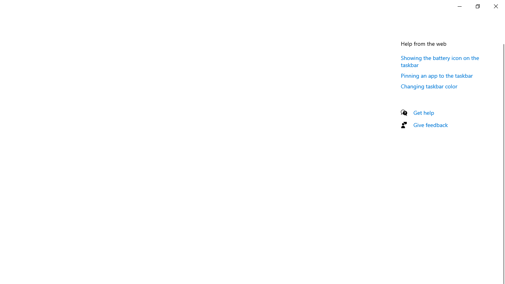 This screenshot has width=505, height=284. I want to click on Close Settings, so click(496, 6).